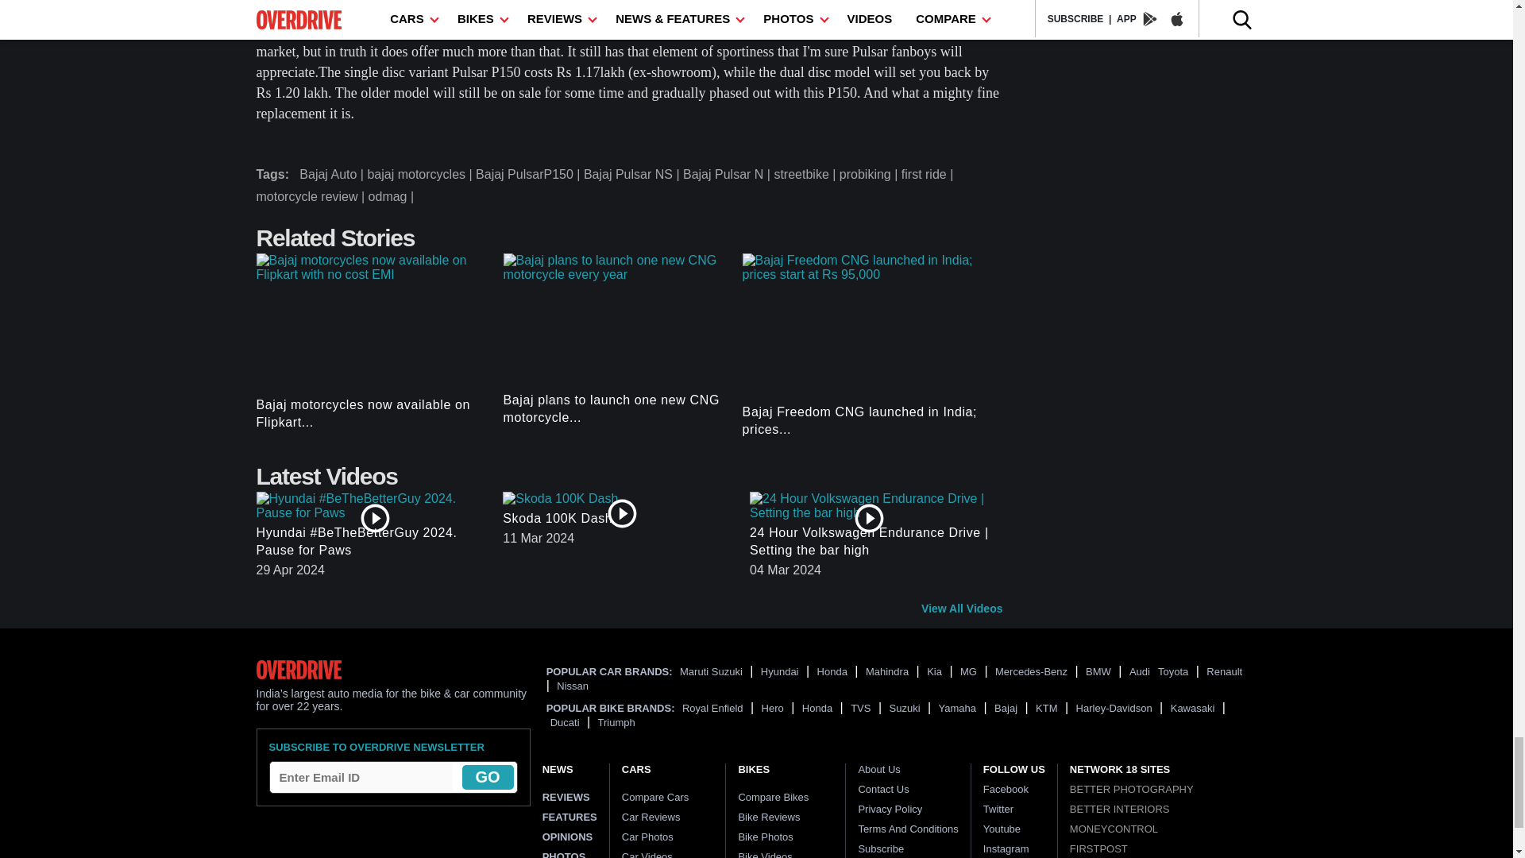 This screenshot has width=1525, height=858. Describe the element at coordinates (634, 175) in the screenshot. I see `Bajaj Pulsar NS` at that location.